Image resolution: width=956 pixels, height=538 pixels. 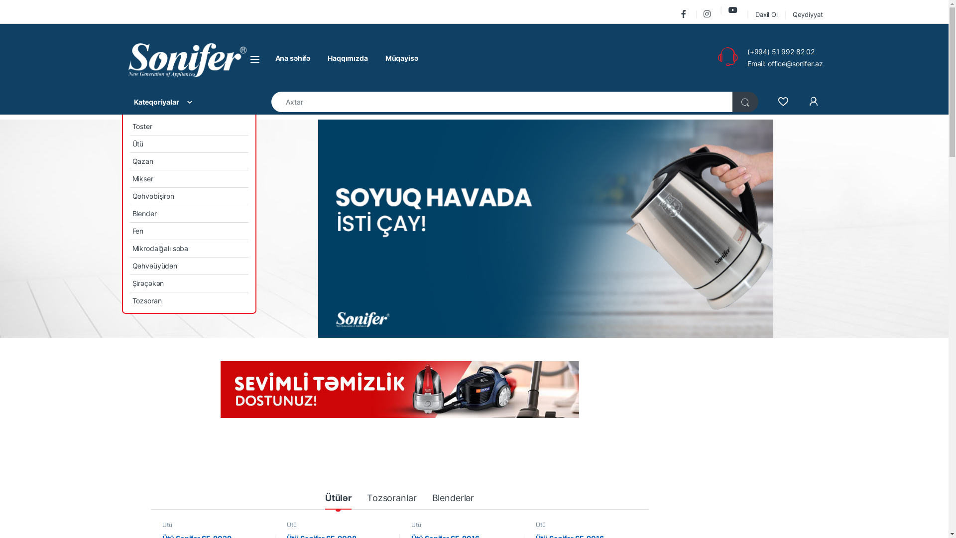 What do you see at coordinates (391, 499) in the screenshot?
I see `Tozsoranlar` at bounding box center [391, 499].